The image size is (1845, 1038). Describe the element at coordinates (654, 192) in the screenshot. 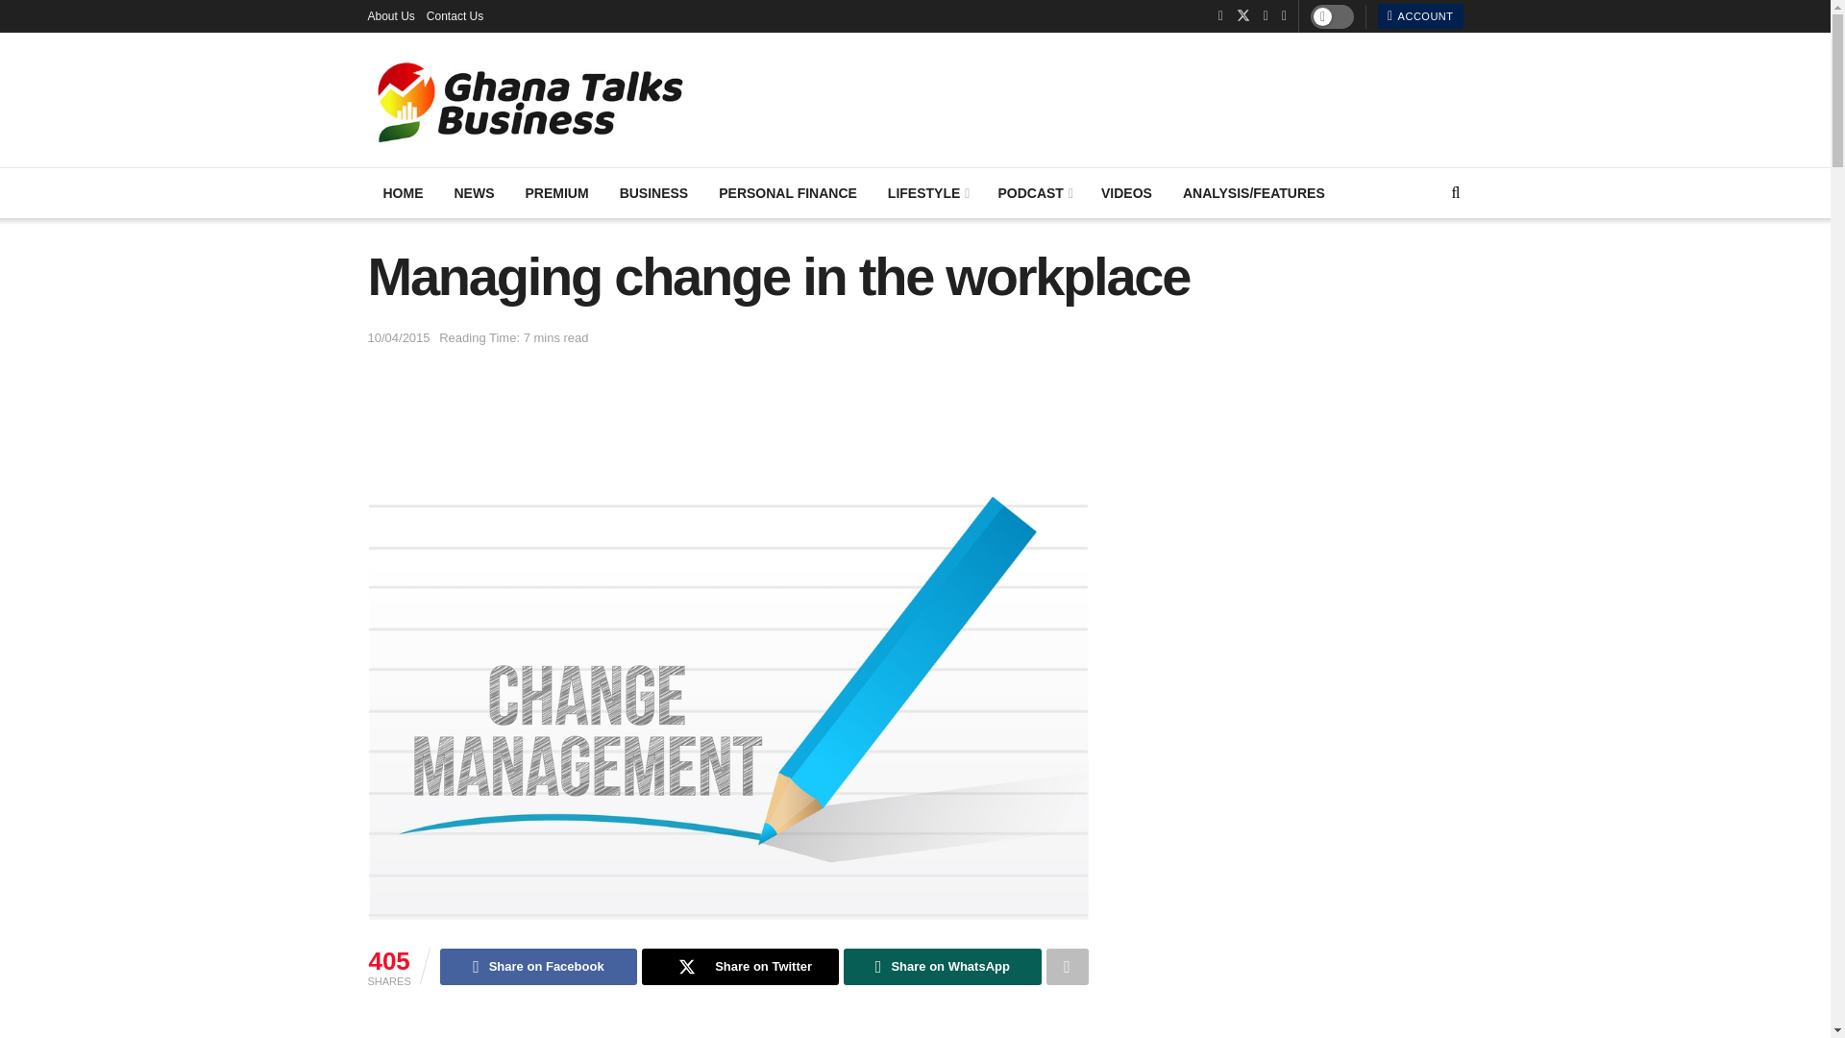

I see `BUSINESS` at that location.